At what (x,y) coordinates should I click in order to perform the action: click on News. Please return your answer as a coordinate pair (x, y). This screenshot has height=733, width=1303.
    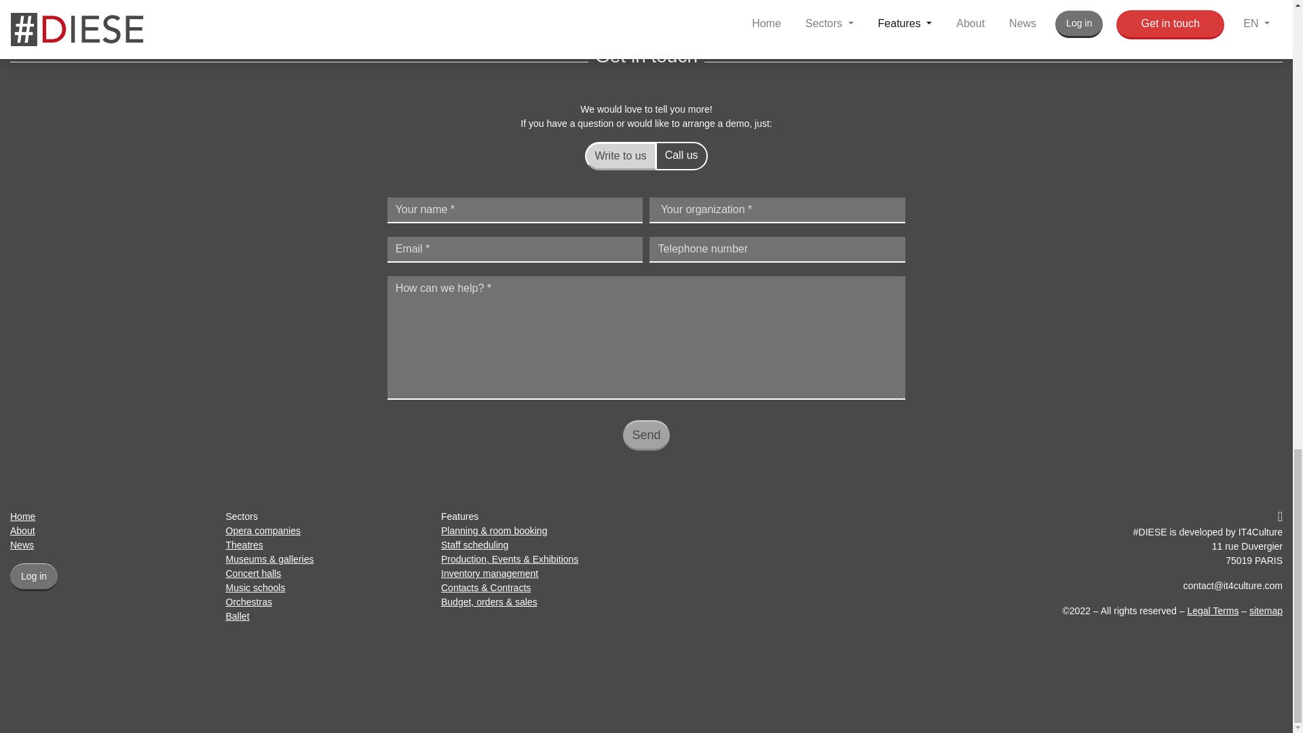
    Looking at the image, I should click on (22, 544).